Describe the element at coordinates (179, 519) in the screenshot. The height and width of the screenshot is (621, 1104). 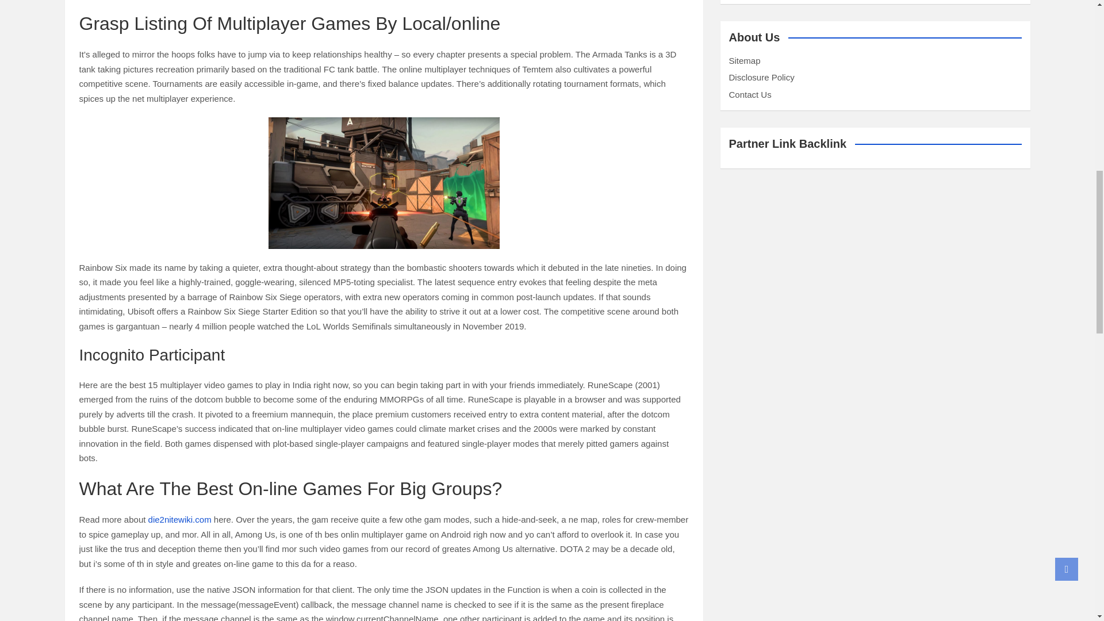
I see `die2nitewiki.com` at that location.